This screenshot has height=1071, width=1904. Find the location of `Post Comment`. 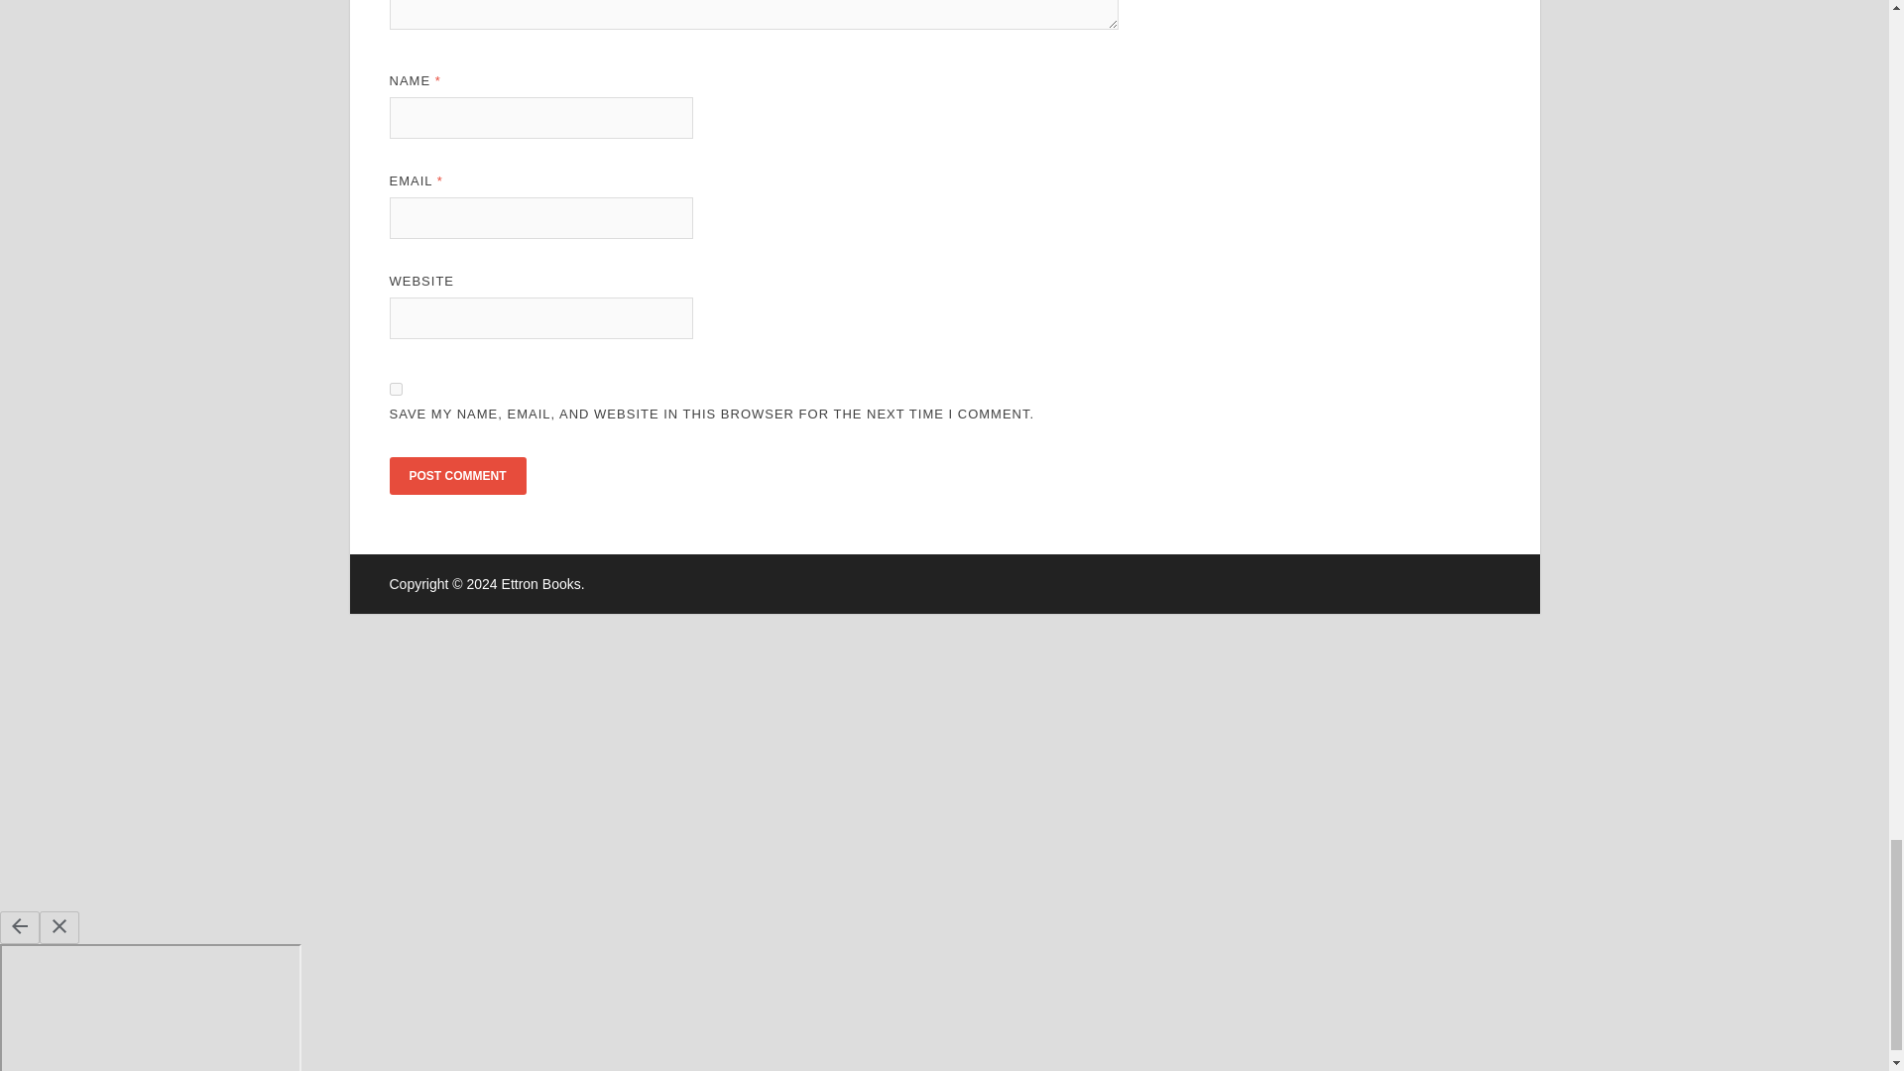

Post Comment is located at coordinates (456, 476).